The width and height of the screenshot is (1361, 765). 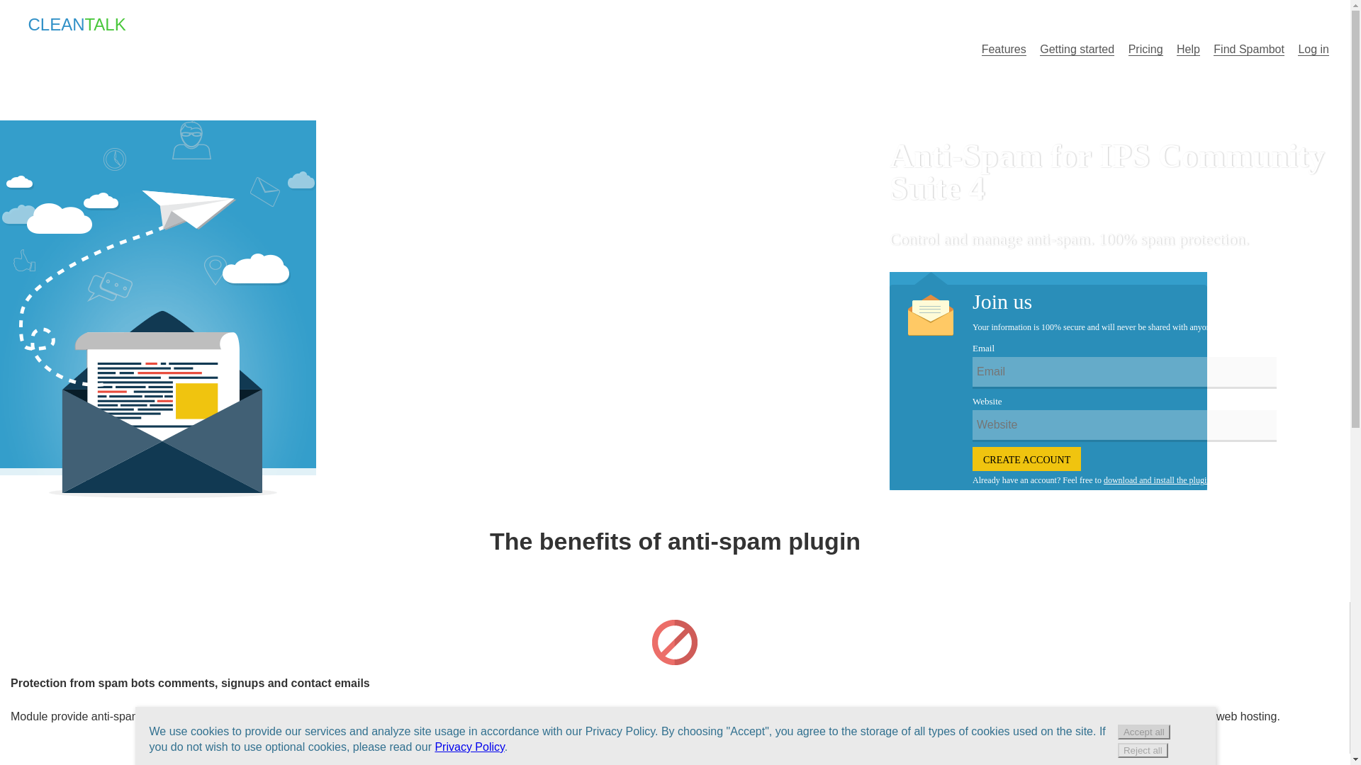 I want to click on Privacy Policy, so click(x=469, y=747).